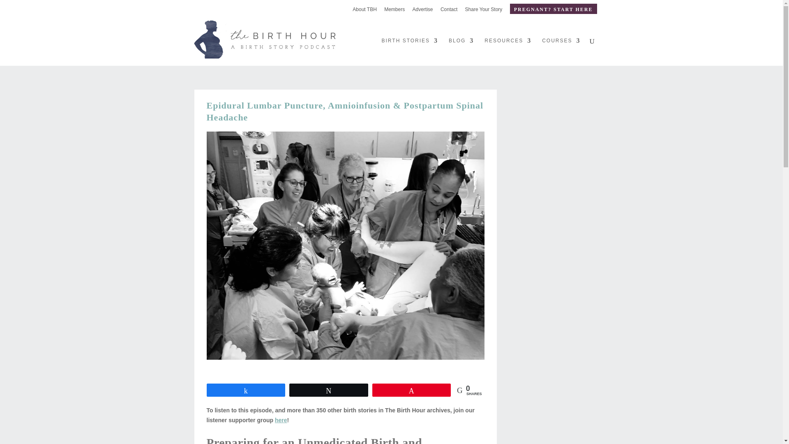 The height and width of the screenshot is (444, 789). What do you see at coordinates (461, 51) in the screenshot?
I see `BLOG` at bounding box center [461, 51].